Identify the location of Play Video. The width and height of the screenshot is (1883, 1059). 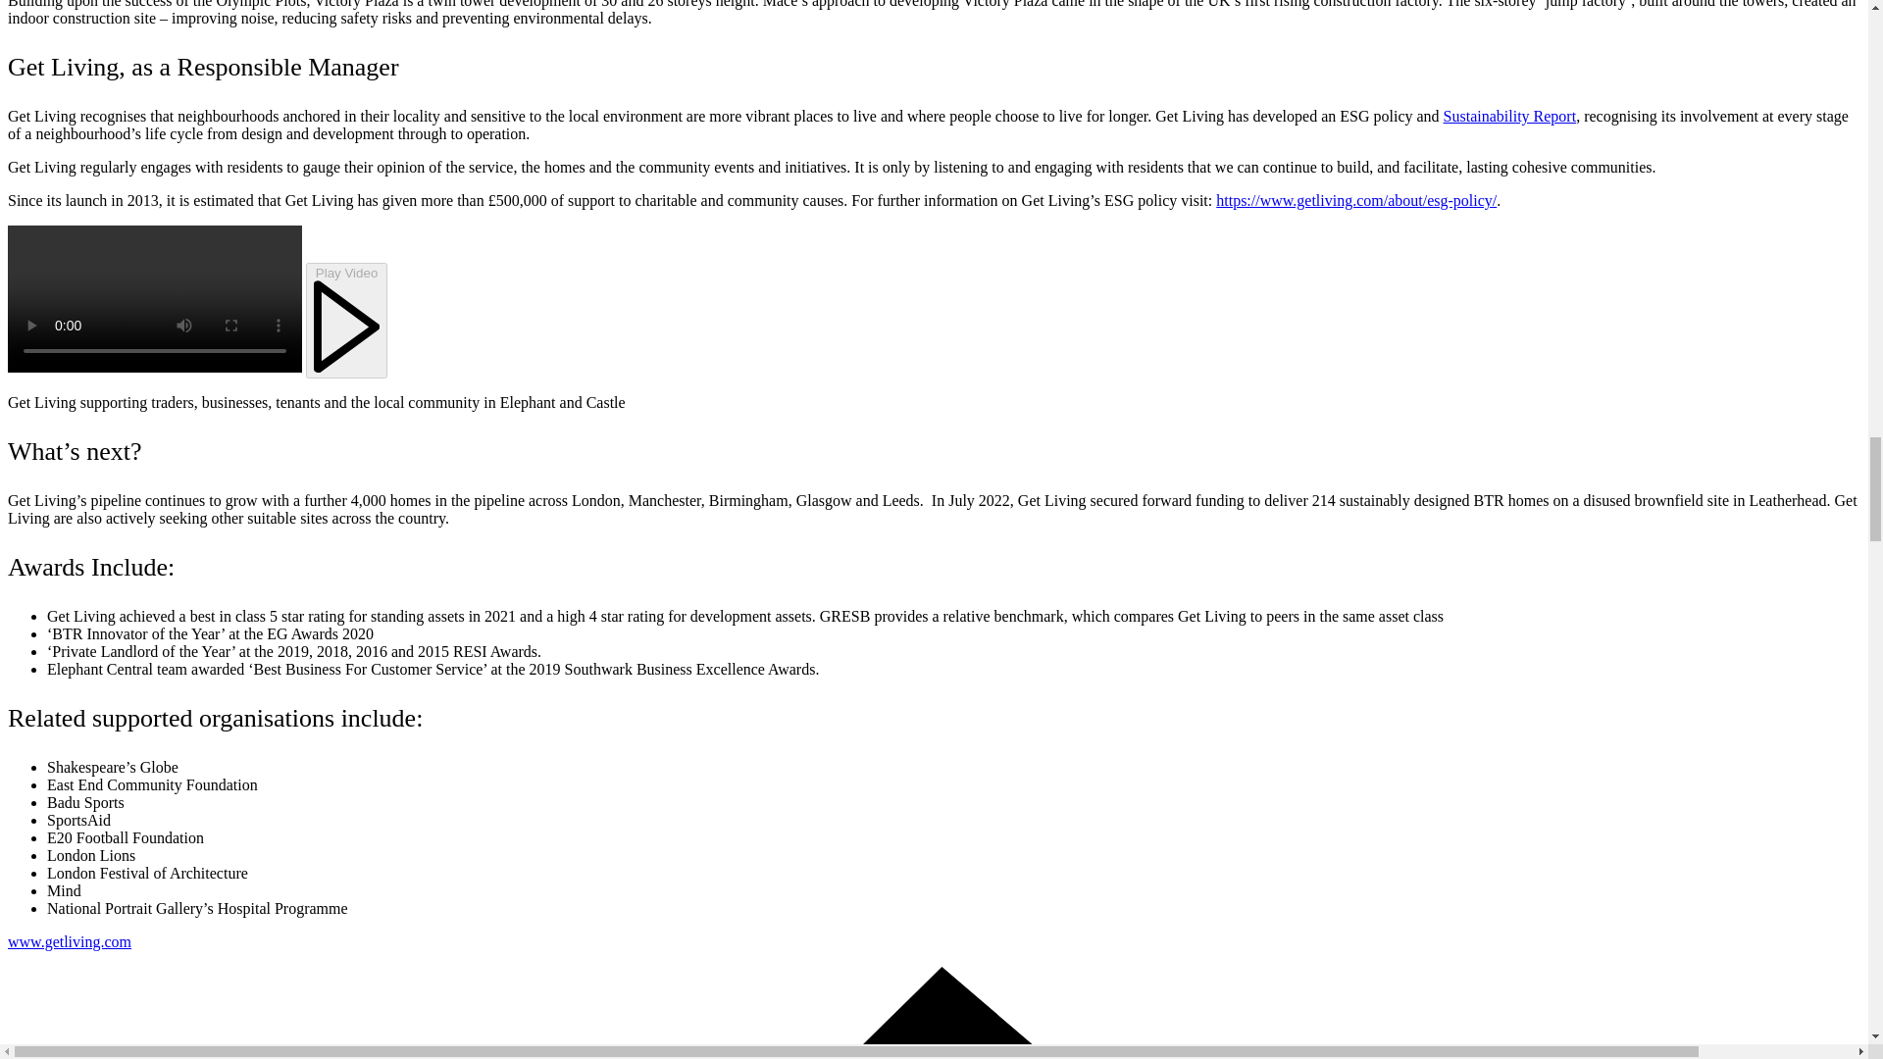
(346, 320).